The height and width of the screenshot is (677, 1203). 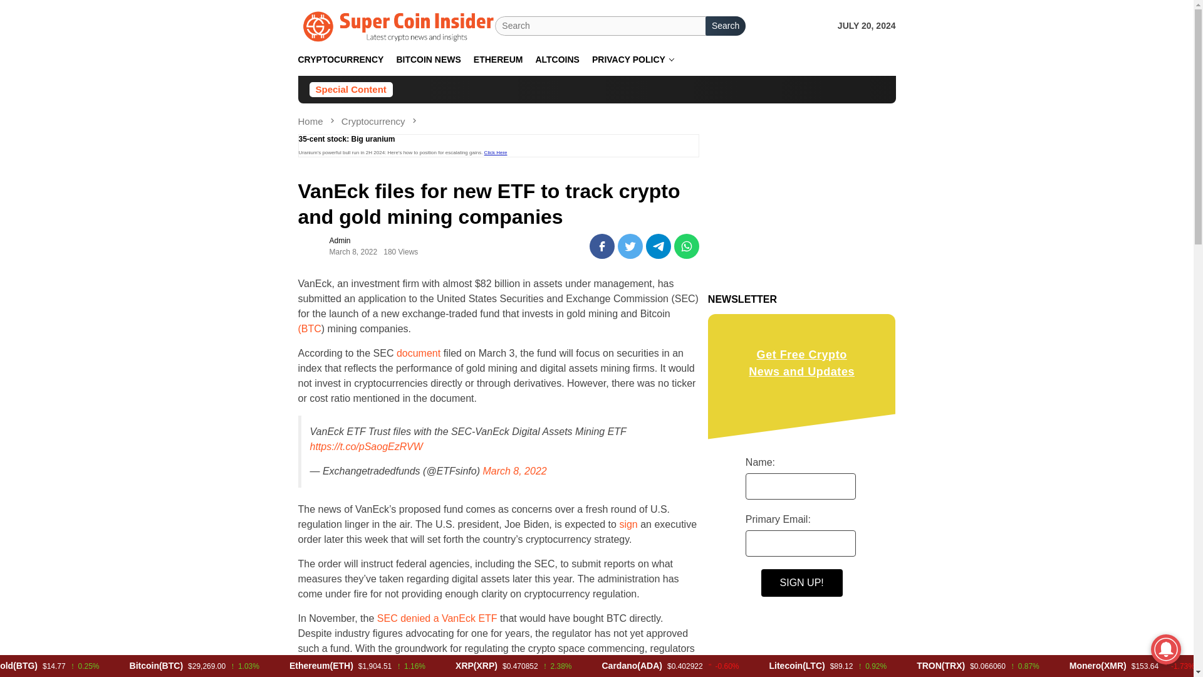 I want to click on Admin, so click(x=340, y=240).